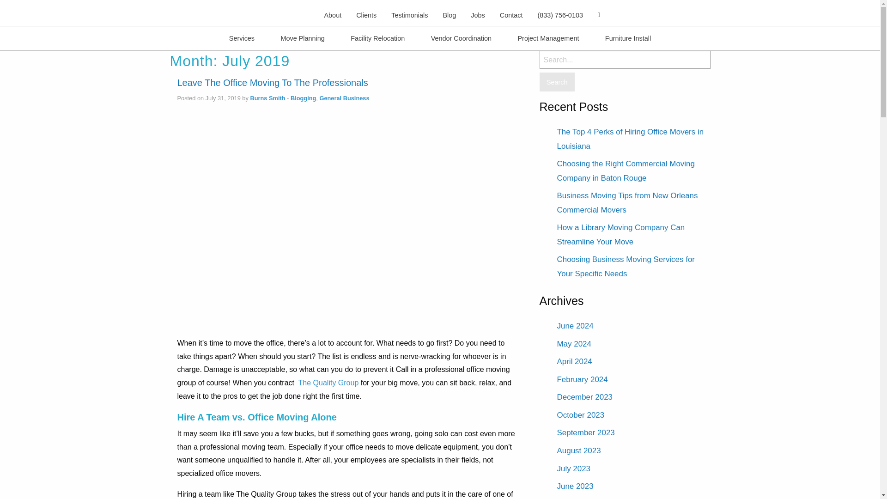  I want to click on About, so click(333, 15).